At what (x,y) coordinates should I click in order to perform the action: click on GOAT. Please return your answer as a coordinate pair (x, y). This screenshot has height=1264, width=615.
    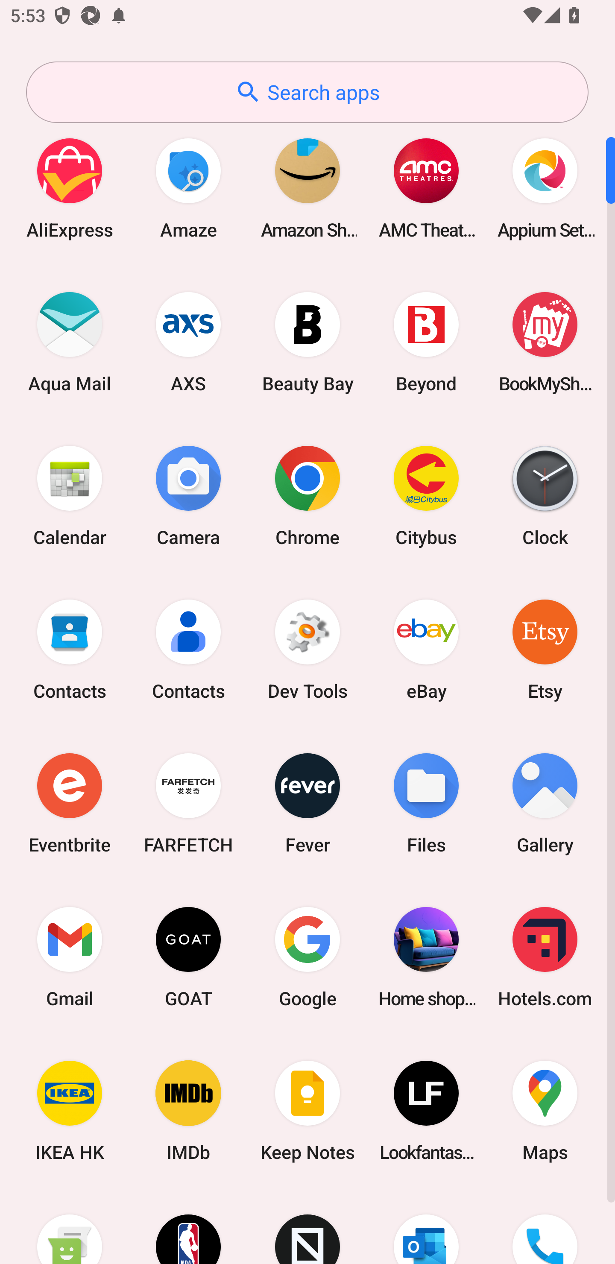
    Looking at the image, I should click on (188, 957).